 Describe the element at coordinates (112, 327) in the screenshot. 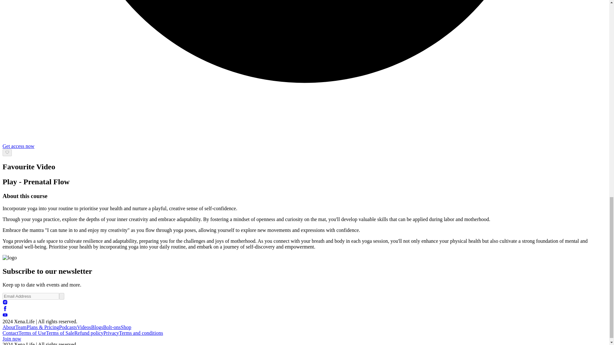

I see `Bolt-ons` at that location.